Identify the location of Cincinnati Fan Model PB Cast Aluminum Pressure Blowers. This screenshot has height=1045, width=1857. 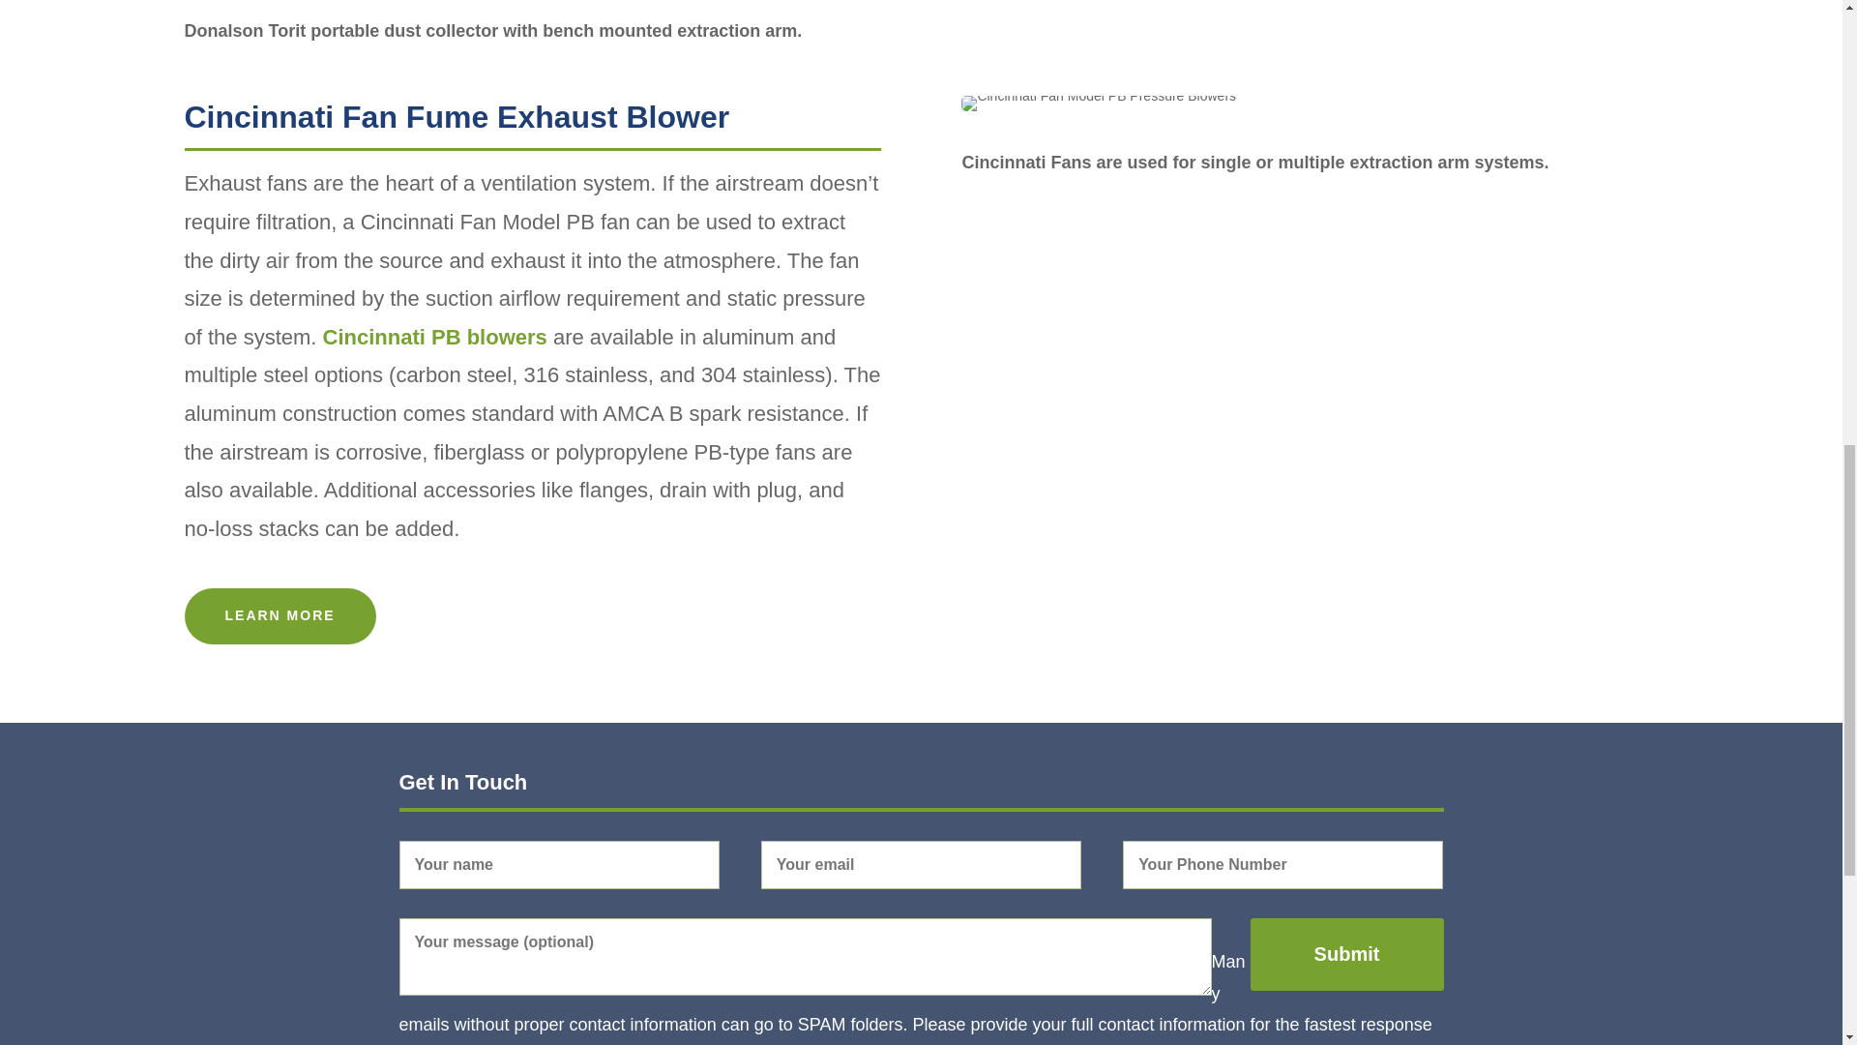
(1099, 103).